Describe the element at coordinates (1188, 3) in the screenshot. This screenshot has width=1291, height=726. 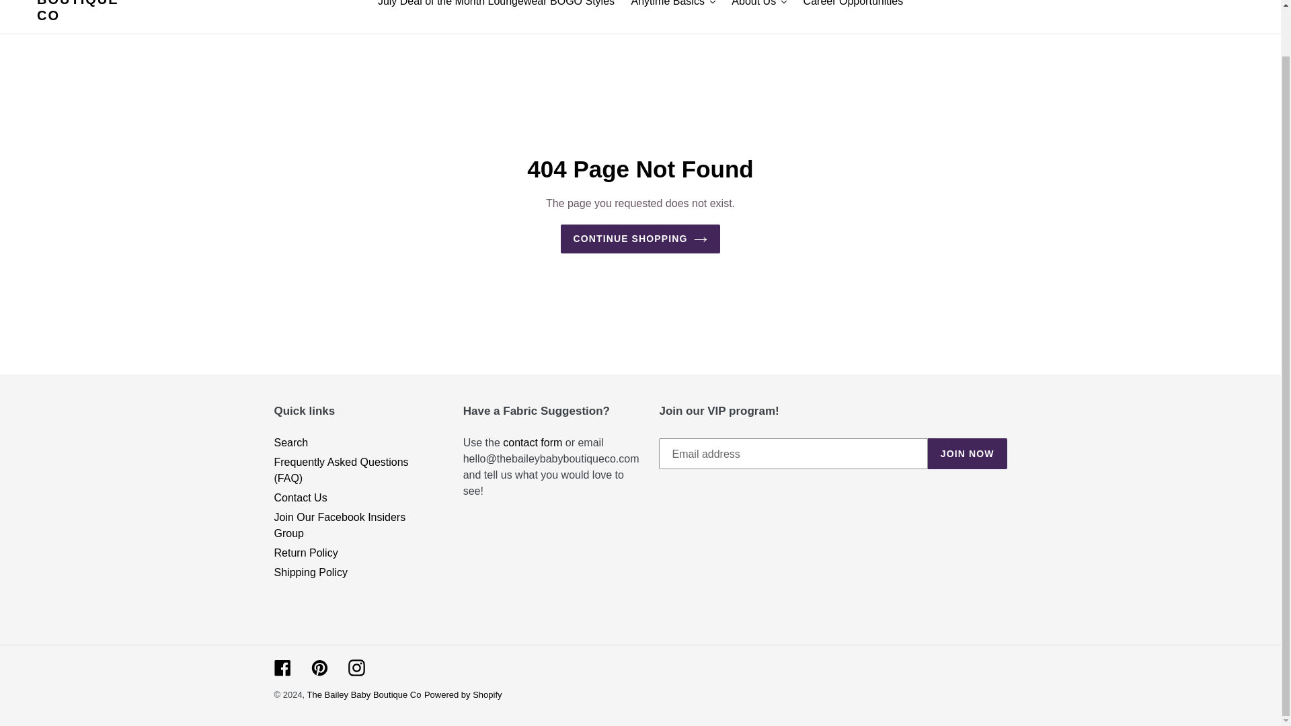
I see `Cart` at that location.